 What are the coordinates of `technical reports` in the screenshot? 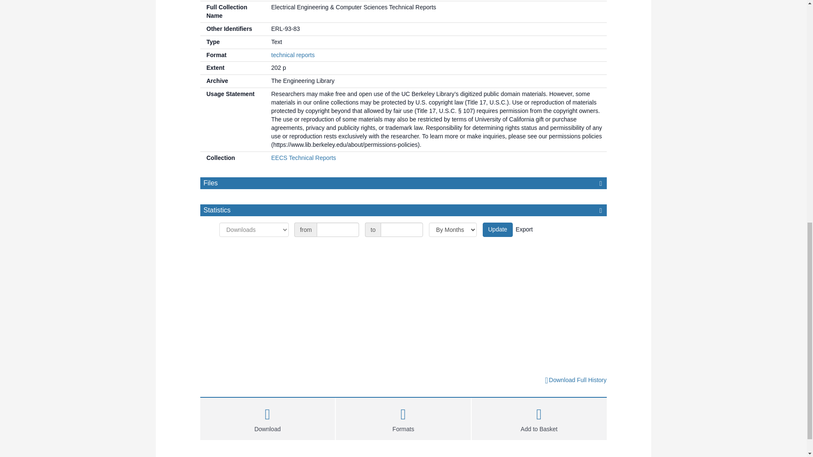 It's located at (293, 55).